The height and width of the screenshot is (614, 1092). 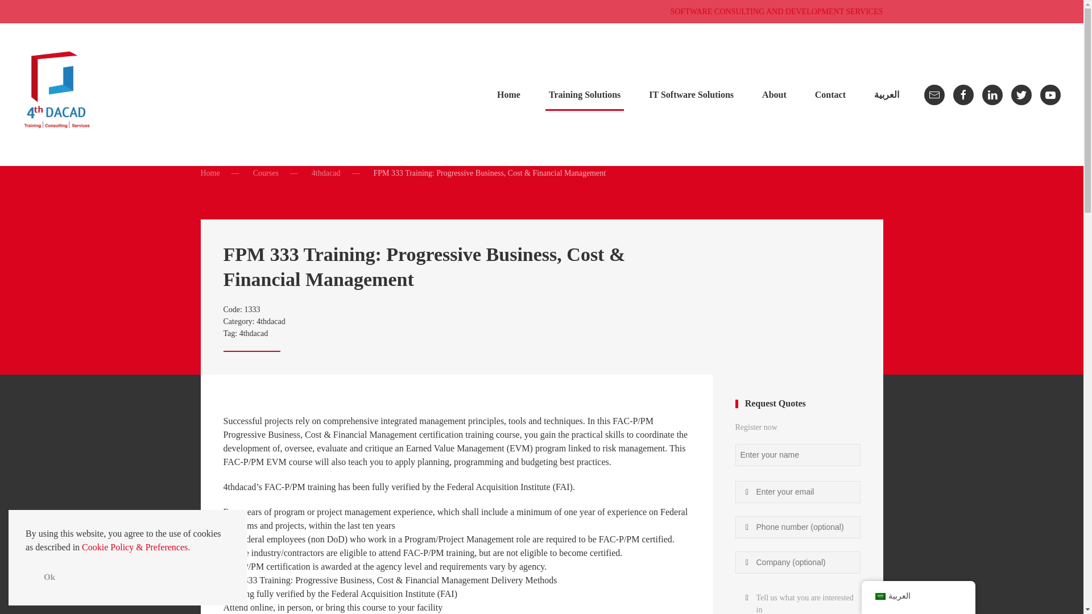 What do you see at coordinates (508, 94) in the screenshot?
I see `Home` at bounding box center [508, 94].